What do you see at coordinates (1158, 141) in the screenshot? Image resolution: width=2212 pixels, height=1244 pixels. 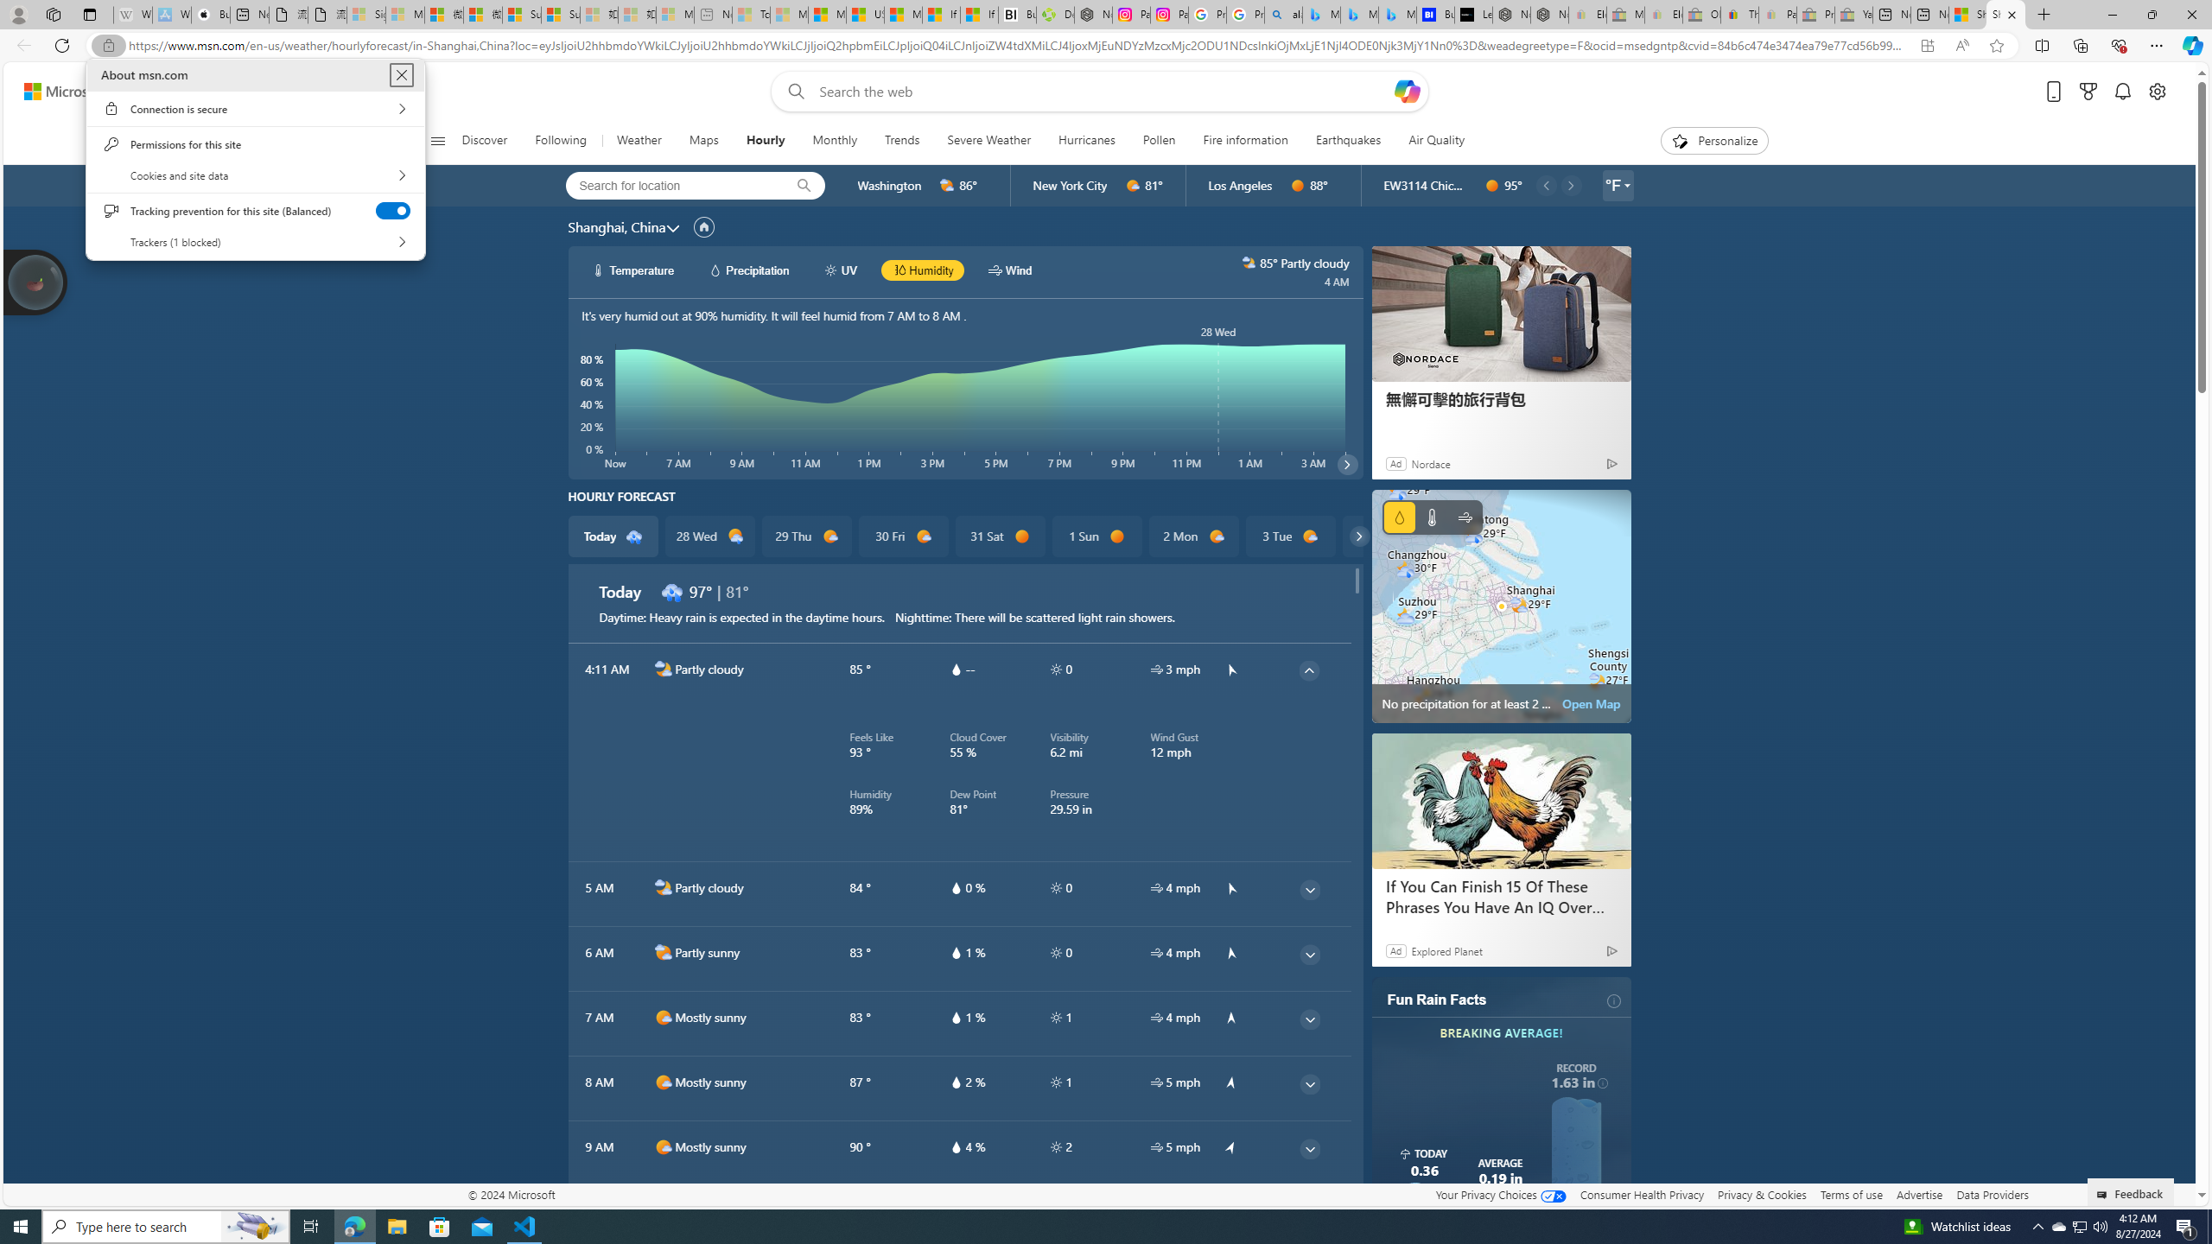 I see `Pollen` at bounding box center [1158, 141].